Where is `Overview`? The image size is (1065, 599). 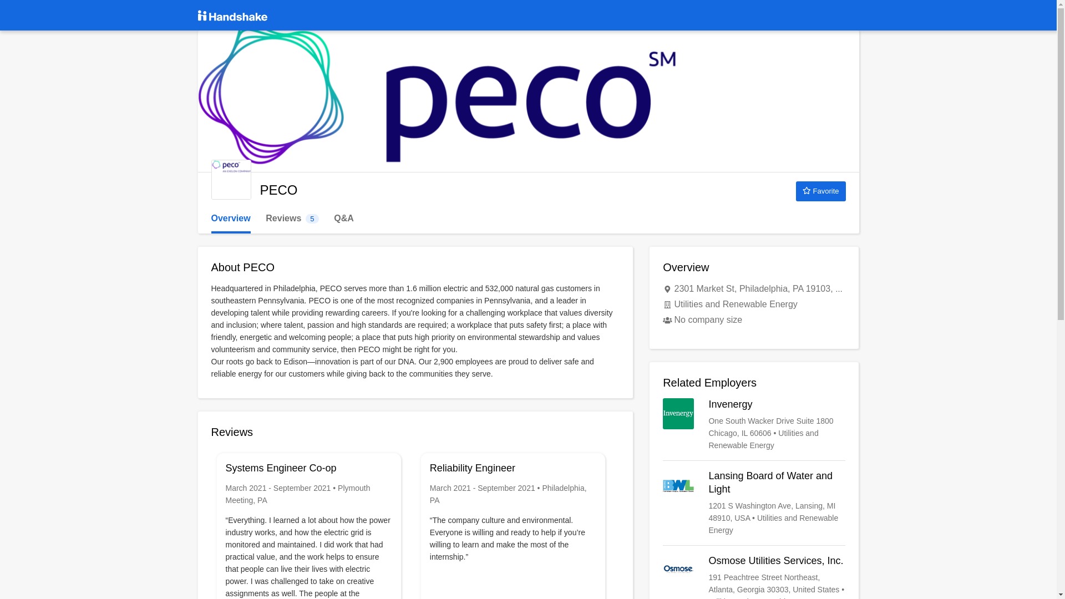 Overview is located at coordinates (820, 191).